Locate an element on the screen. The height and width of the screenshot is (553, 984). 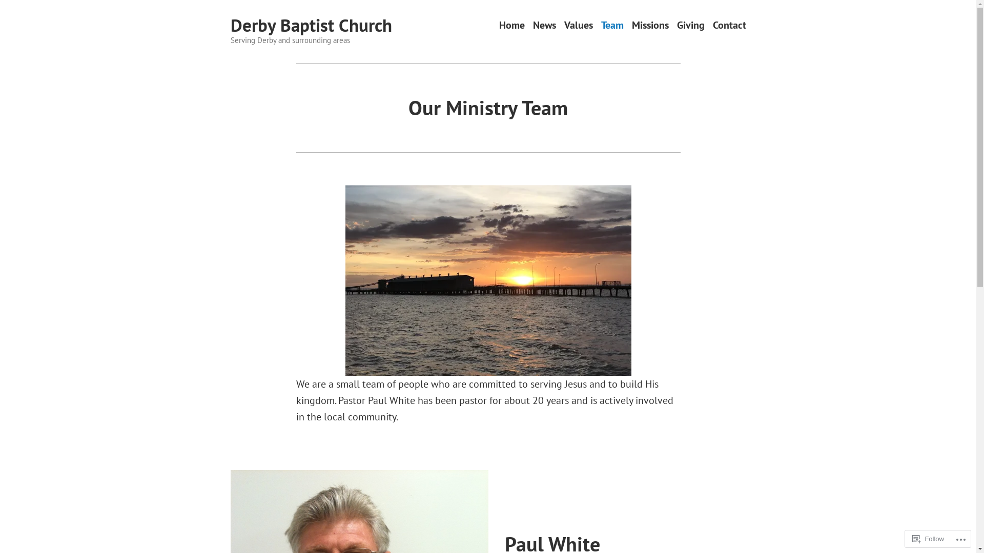
Home is located at coordinates (512, 26).